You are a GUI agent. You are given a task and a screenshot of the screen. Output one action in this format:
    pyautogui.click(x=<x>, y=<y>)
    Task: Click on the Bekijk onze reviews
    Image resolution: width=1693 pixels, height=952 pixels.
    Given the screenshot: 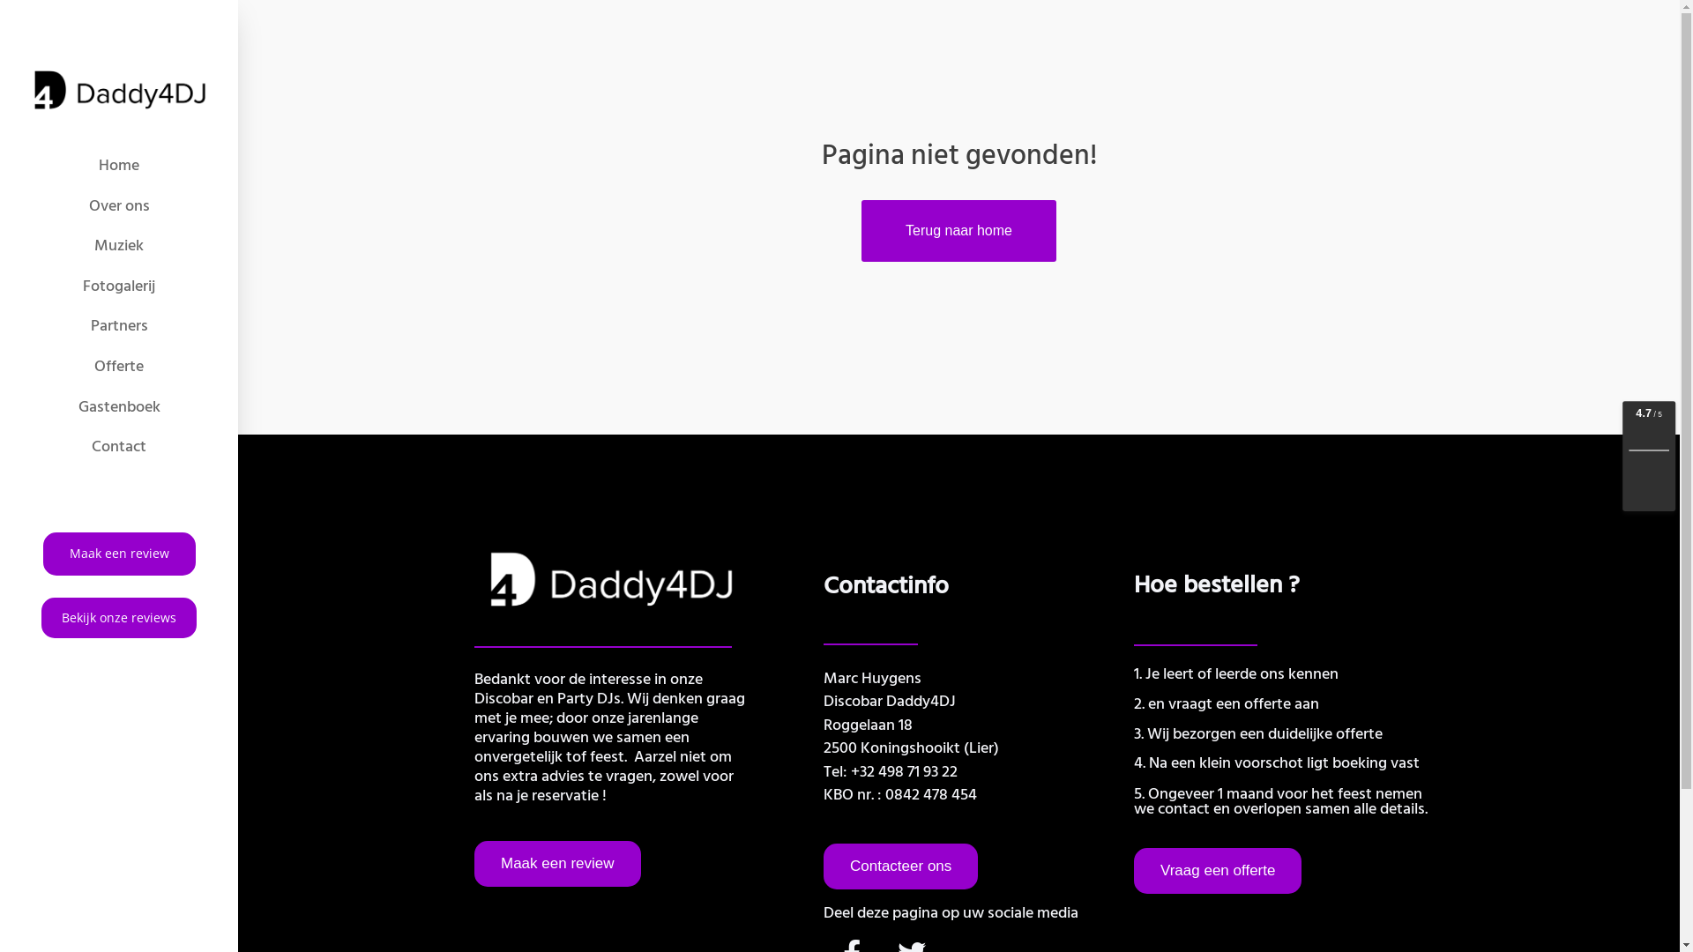 What is the action you would take?
    pyautogui.click(x=119, y=619)
    